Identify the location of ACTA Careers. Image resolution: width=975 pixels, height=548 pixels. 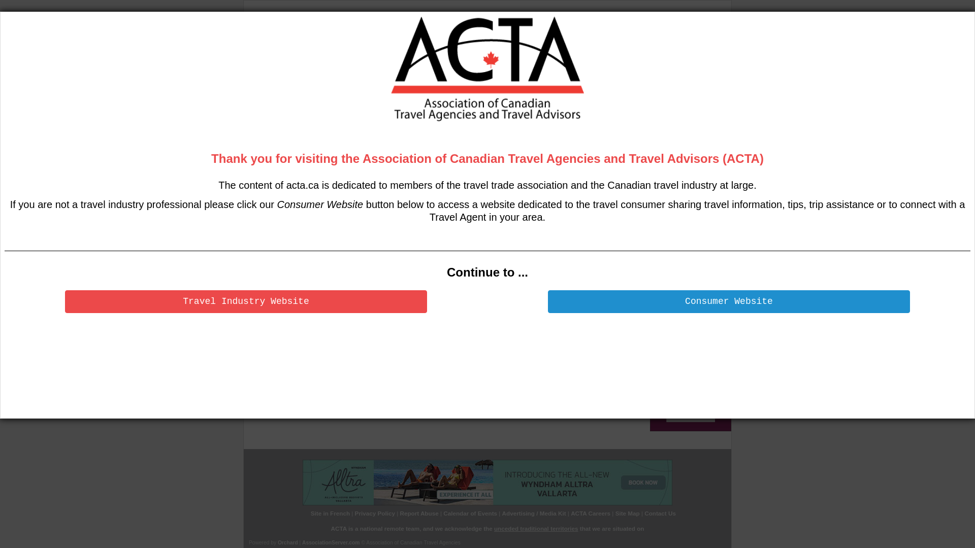
(591, 513).